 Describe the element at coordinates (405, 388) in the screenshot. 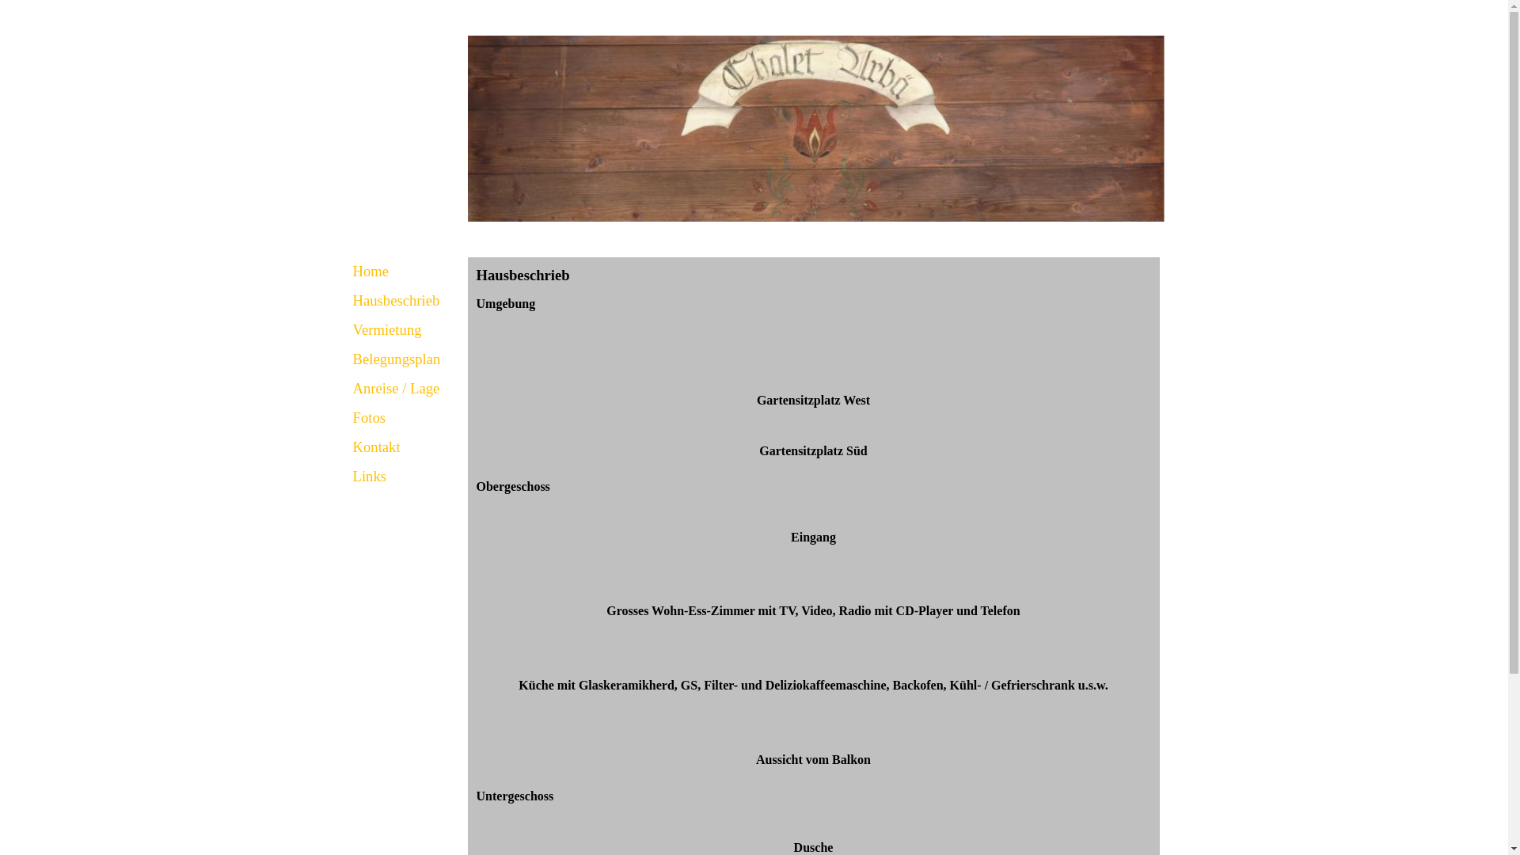

I see `Anreise / Lage` at that location.